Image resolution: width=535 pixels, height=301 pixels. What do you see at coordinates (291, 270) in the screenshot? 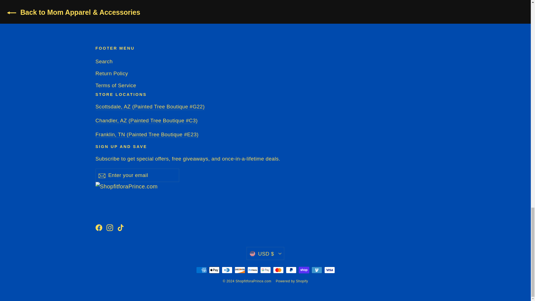
I see `PayPal` at bounding box center [291, 270].